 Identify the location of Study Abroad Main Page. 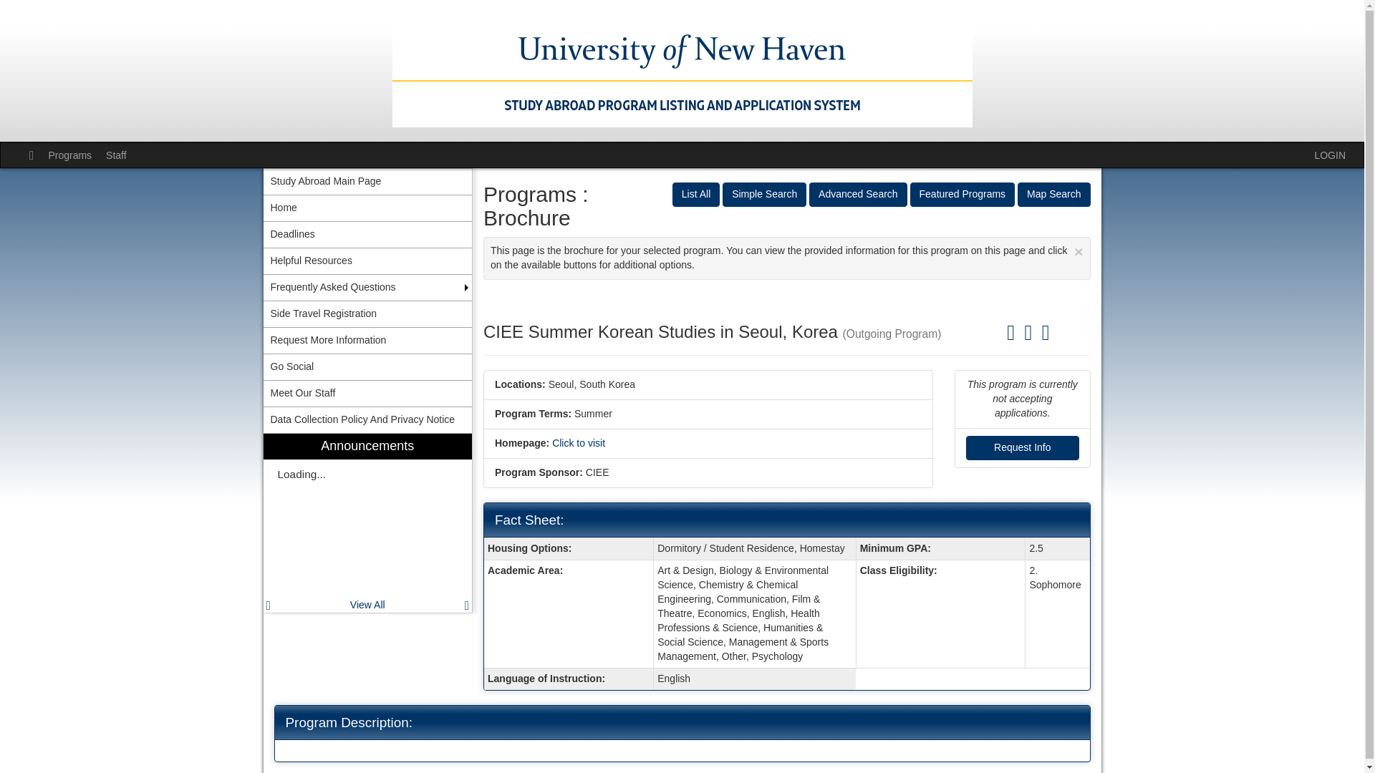
(368, 182).